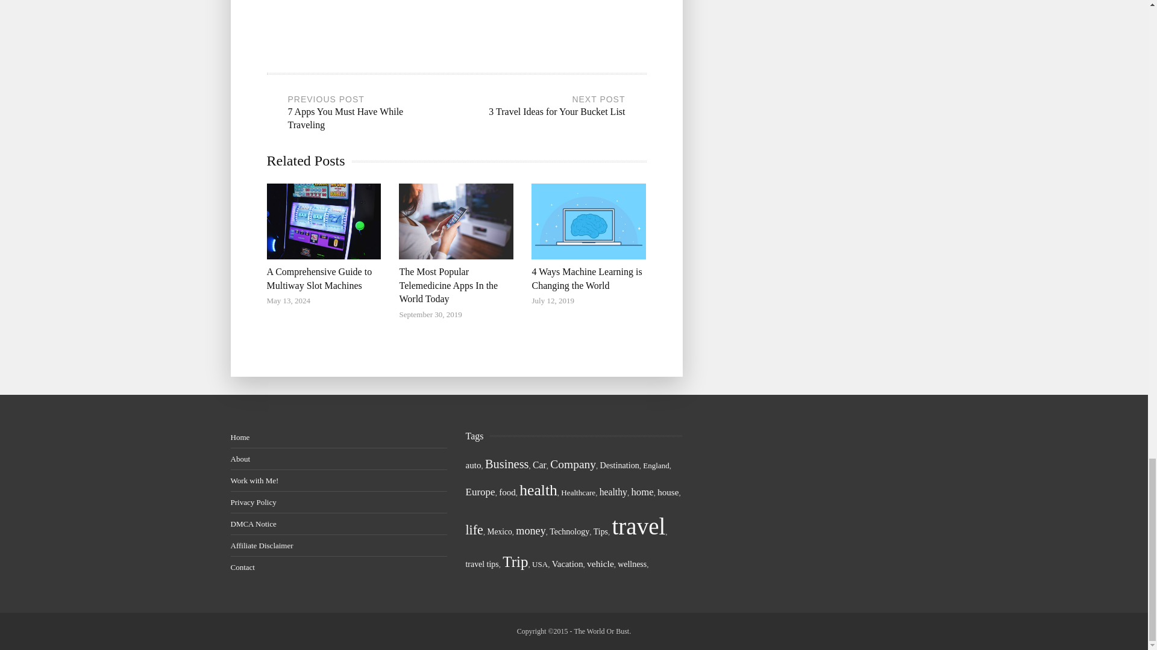 The width and height of the screenshot is (1157, 650). Describe the element at coordinates (507, 492) in the screenshot. I see `74` at that location.